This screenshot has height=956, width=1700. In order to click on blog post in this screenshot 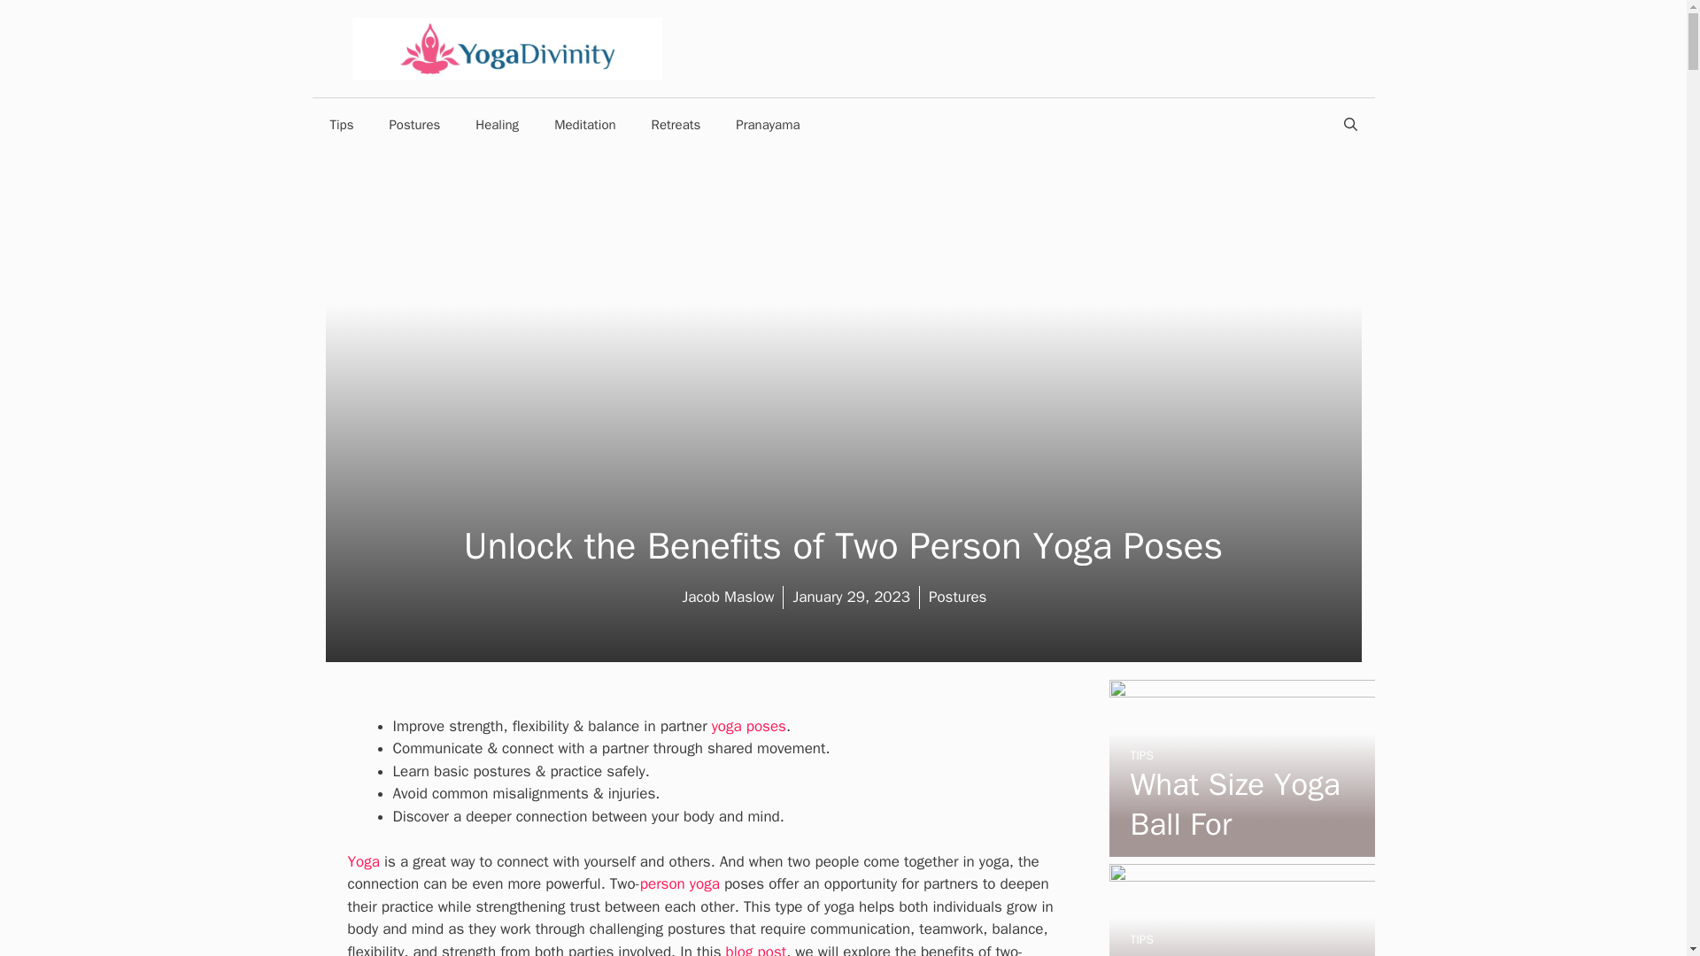, I will do `click(756, 949)`.